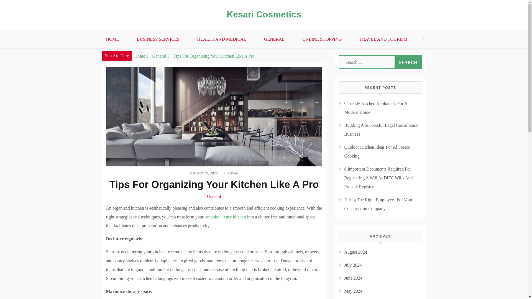  What do you see at coordinates (378, 204) in the screenshot?
I see `Hiring The Right Employees For Your Construction Company` at bounding box center [378, 204].